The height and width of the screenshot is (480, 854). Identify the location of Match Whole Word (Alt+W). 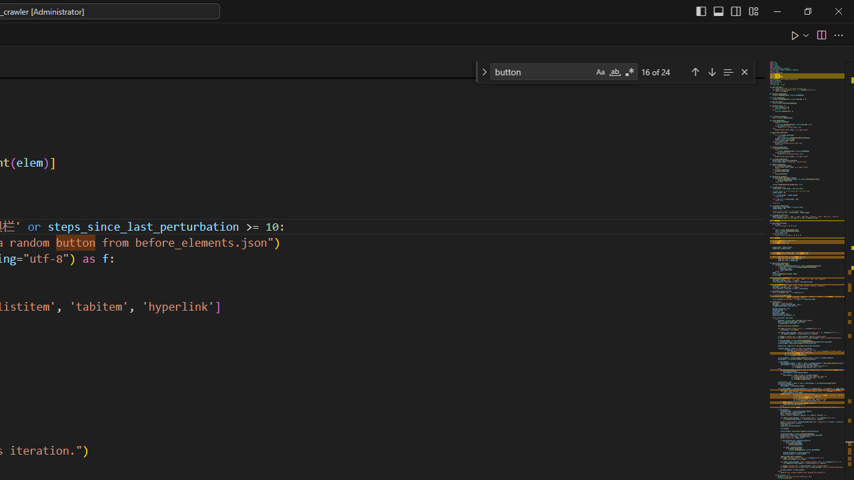
(614, 72).